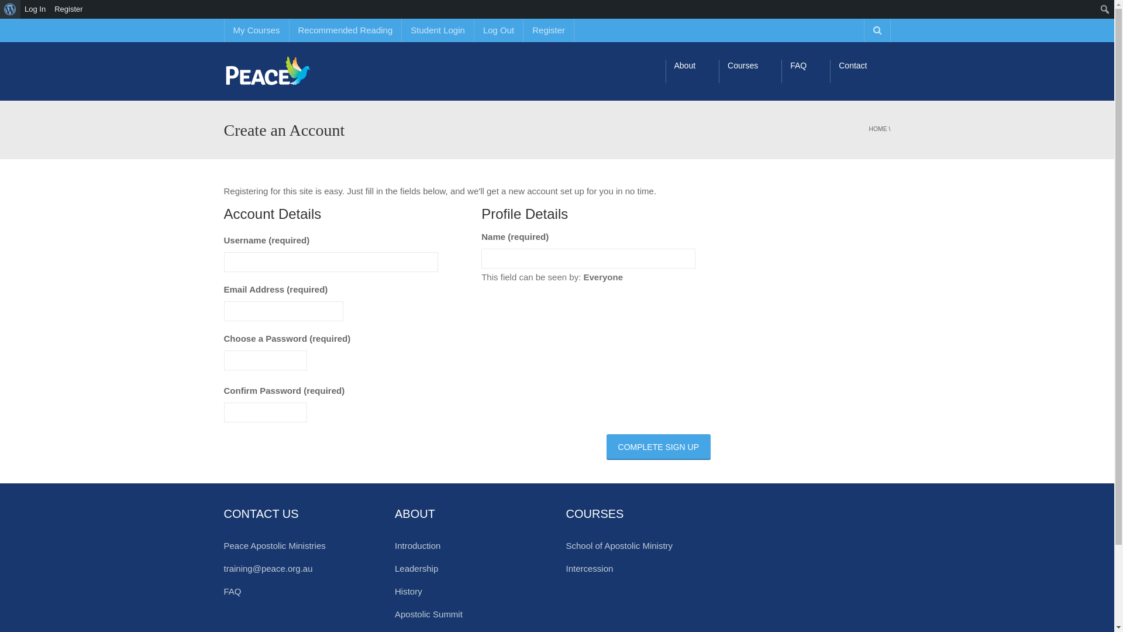 This screenshot has height=632, width=1123. Describe the element at coordinates (590, 569) in the screenshot. I see `Intercession` at that location.